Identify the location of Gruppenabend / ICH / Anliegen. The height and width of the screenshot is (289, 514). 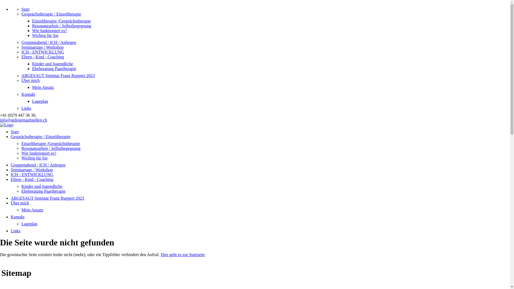
(49, 42).